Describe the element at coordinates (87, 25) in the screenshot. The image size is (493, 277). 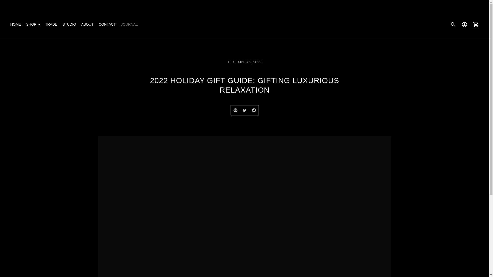
I see `ABOUT` at that location.